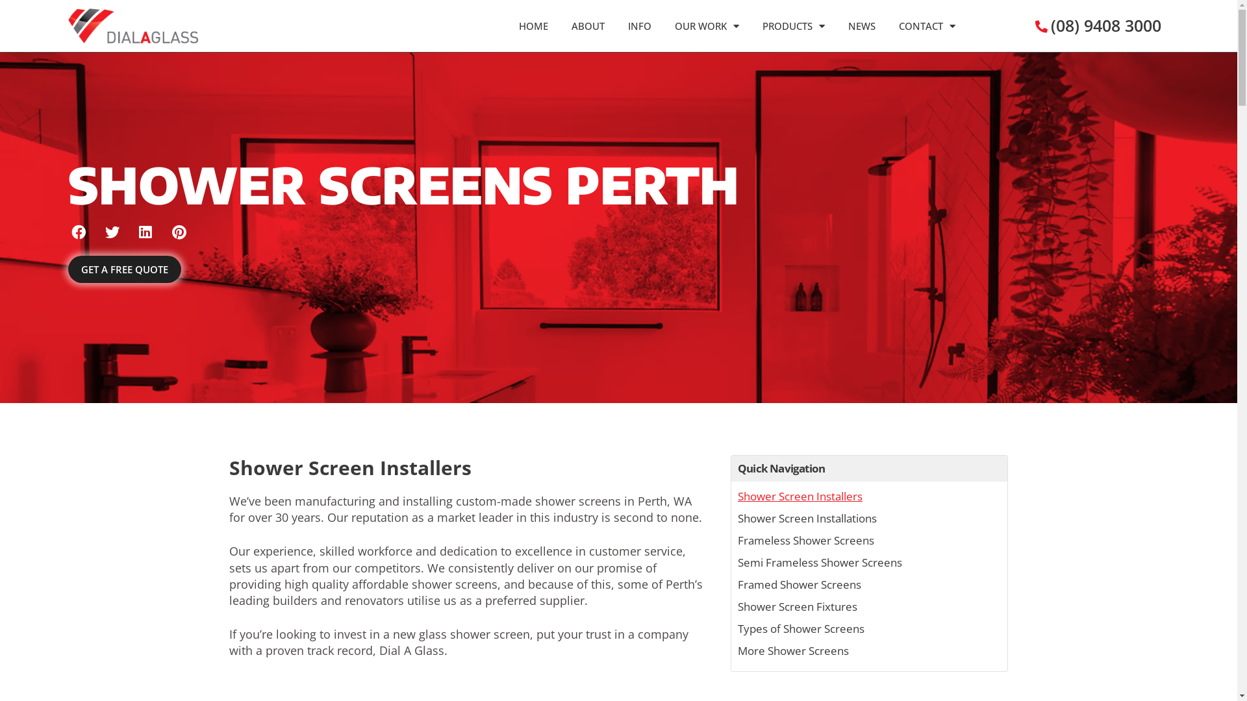  I want to click on PRODUCTS, so click(794, 26).